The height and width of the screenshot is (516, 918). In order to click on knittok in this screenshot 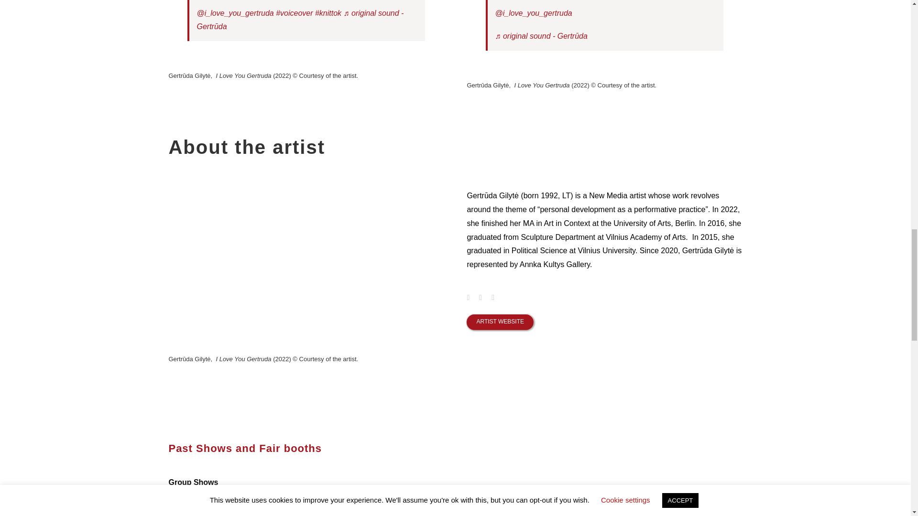, I will do `click(328, 13)`.